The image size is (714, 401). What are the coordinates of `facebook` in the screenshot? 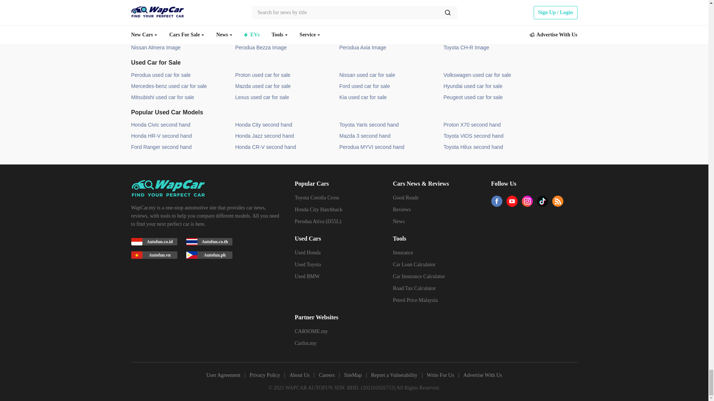 It's located at (496, 203).